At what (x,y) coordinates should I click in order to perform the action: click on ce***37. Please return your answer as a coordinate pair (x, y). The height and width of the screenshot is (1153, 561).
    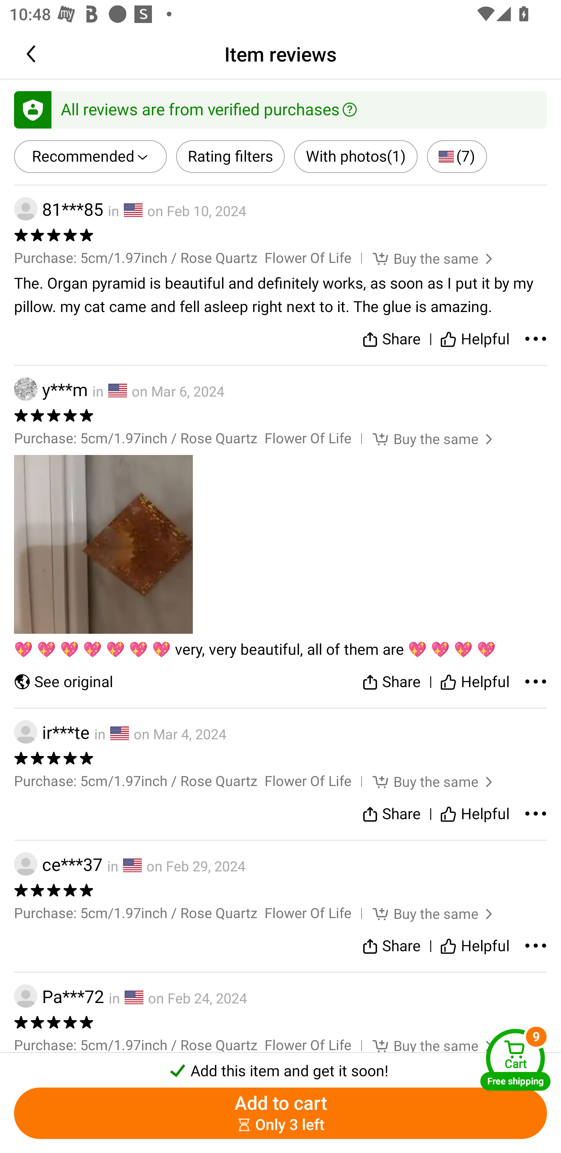
    Looking at the image, I should click on (58, 864).